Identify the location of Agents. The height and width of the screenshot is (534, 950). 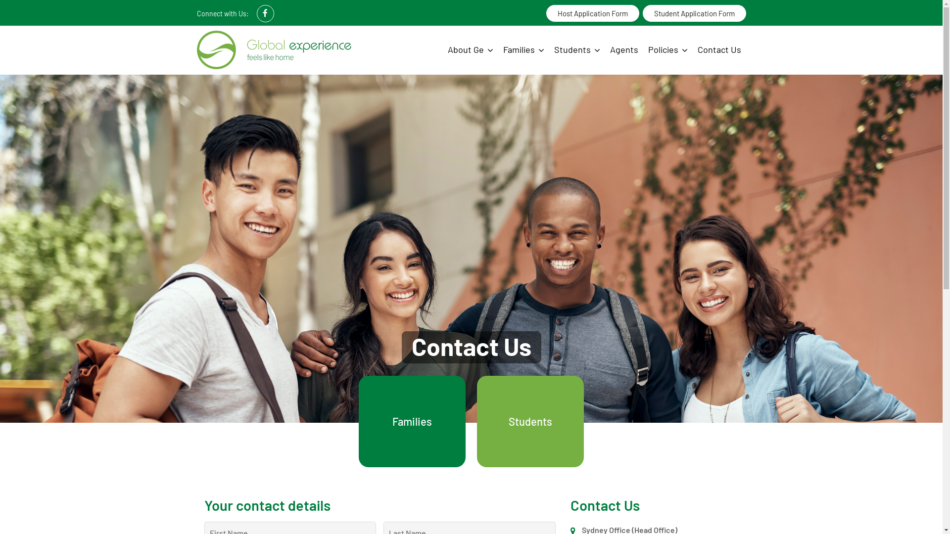
(623, 49).